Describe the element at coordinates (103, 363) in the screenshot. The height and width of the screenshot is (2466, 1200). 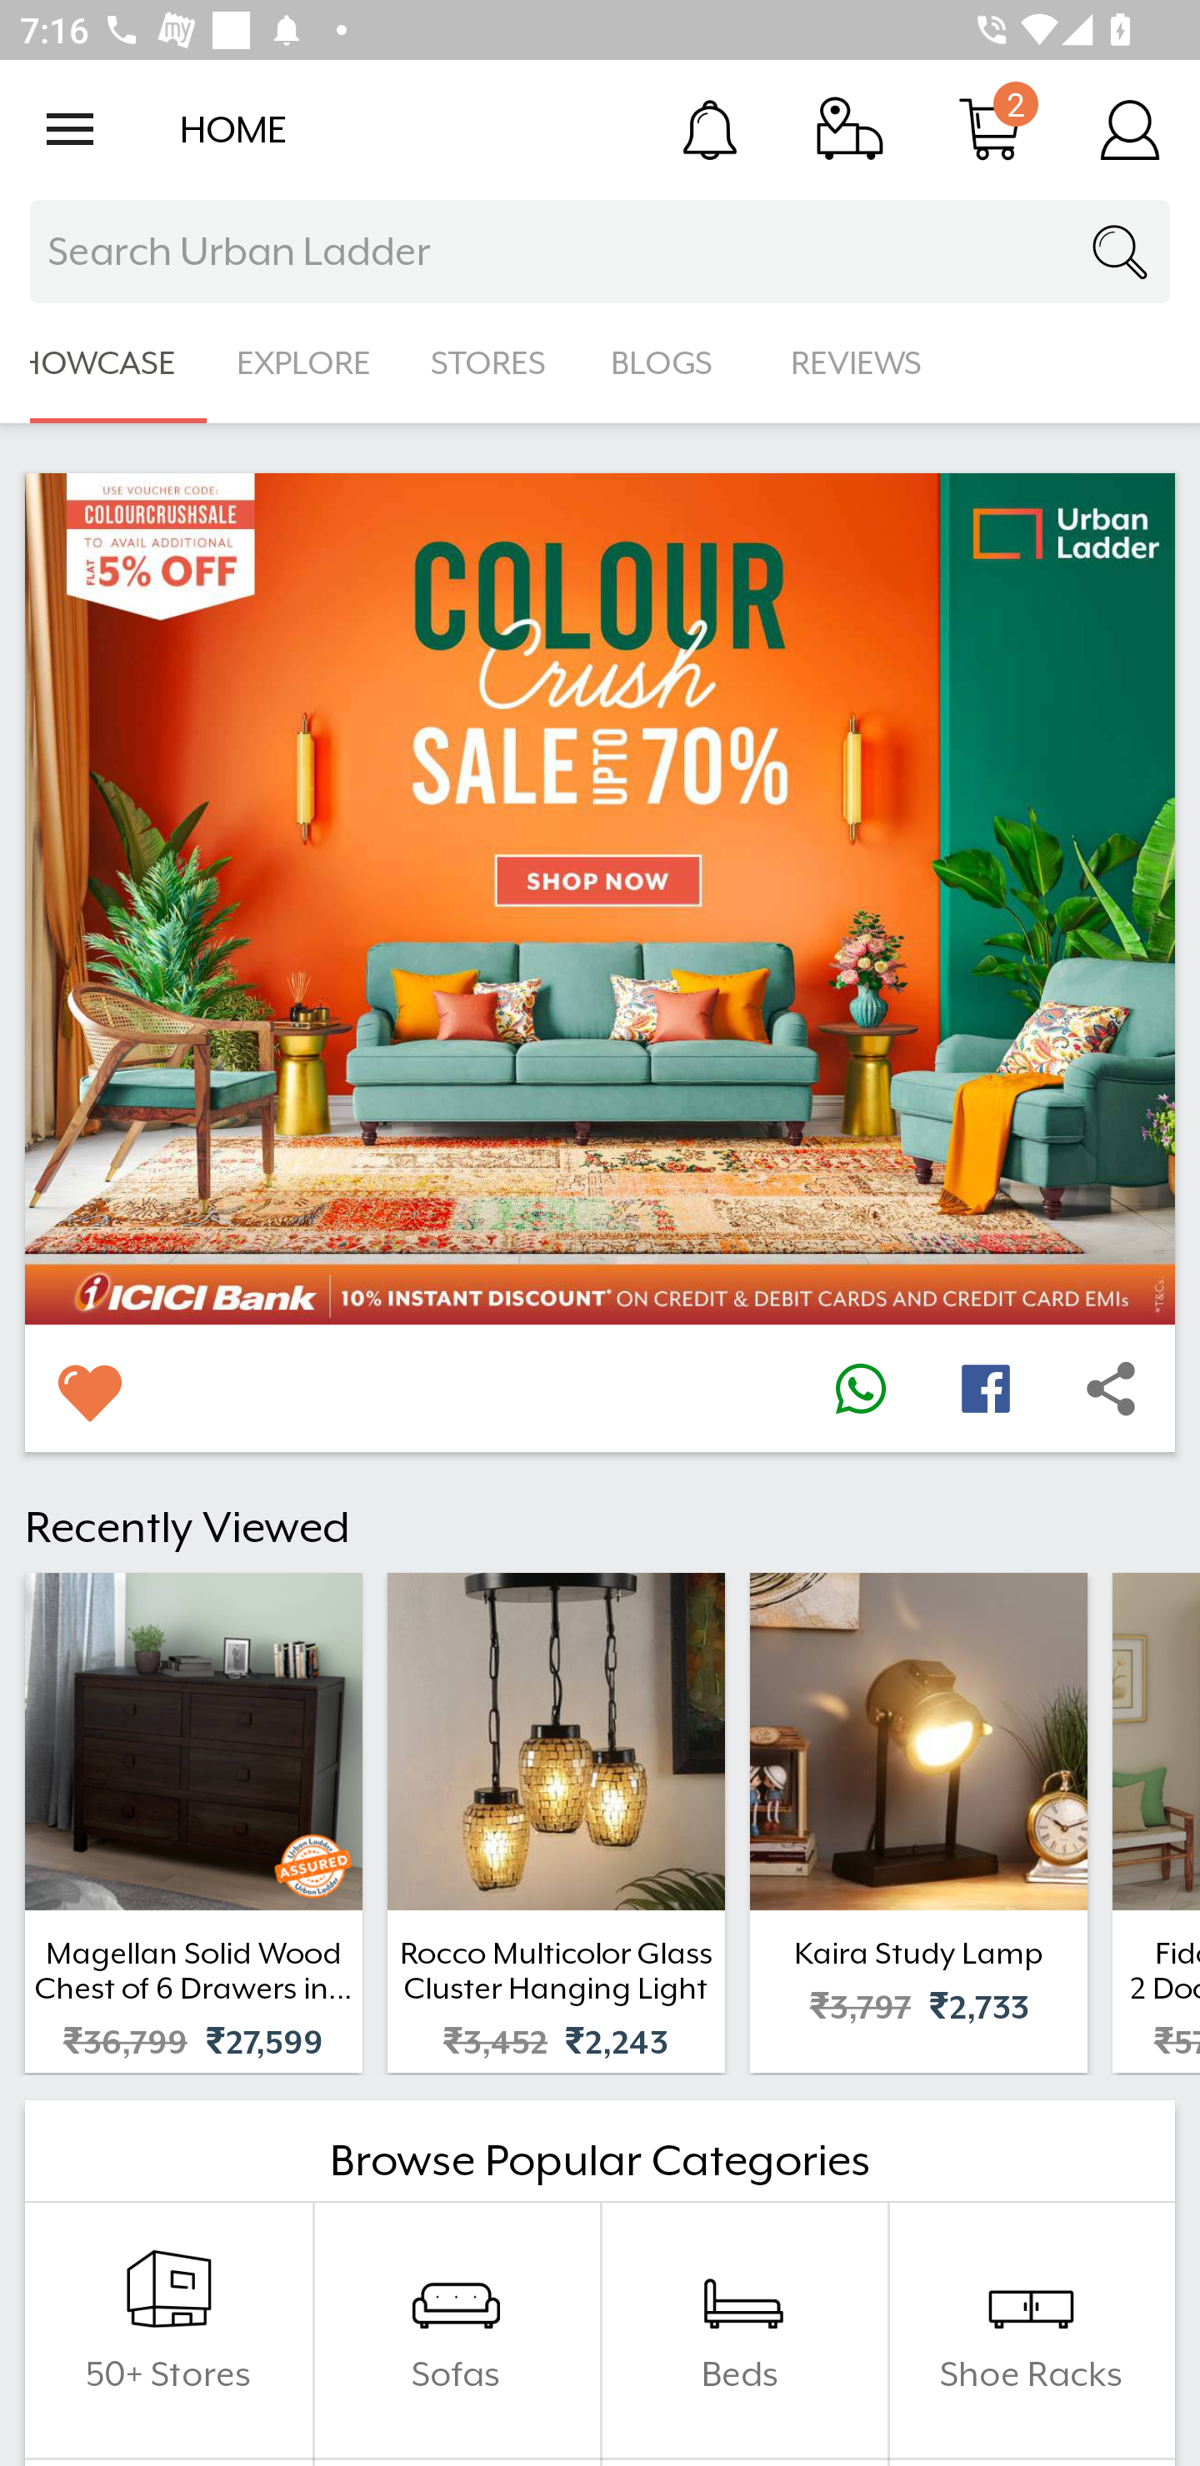
I see `SHOWCASE` at that location.